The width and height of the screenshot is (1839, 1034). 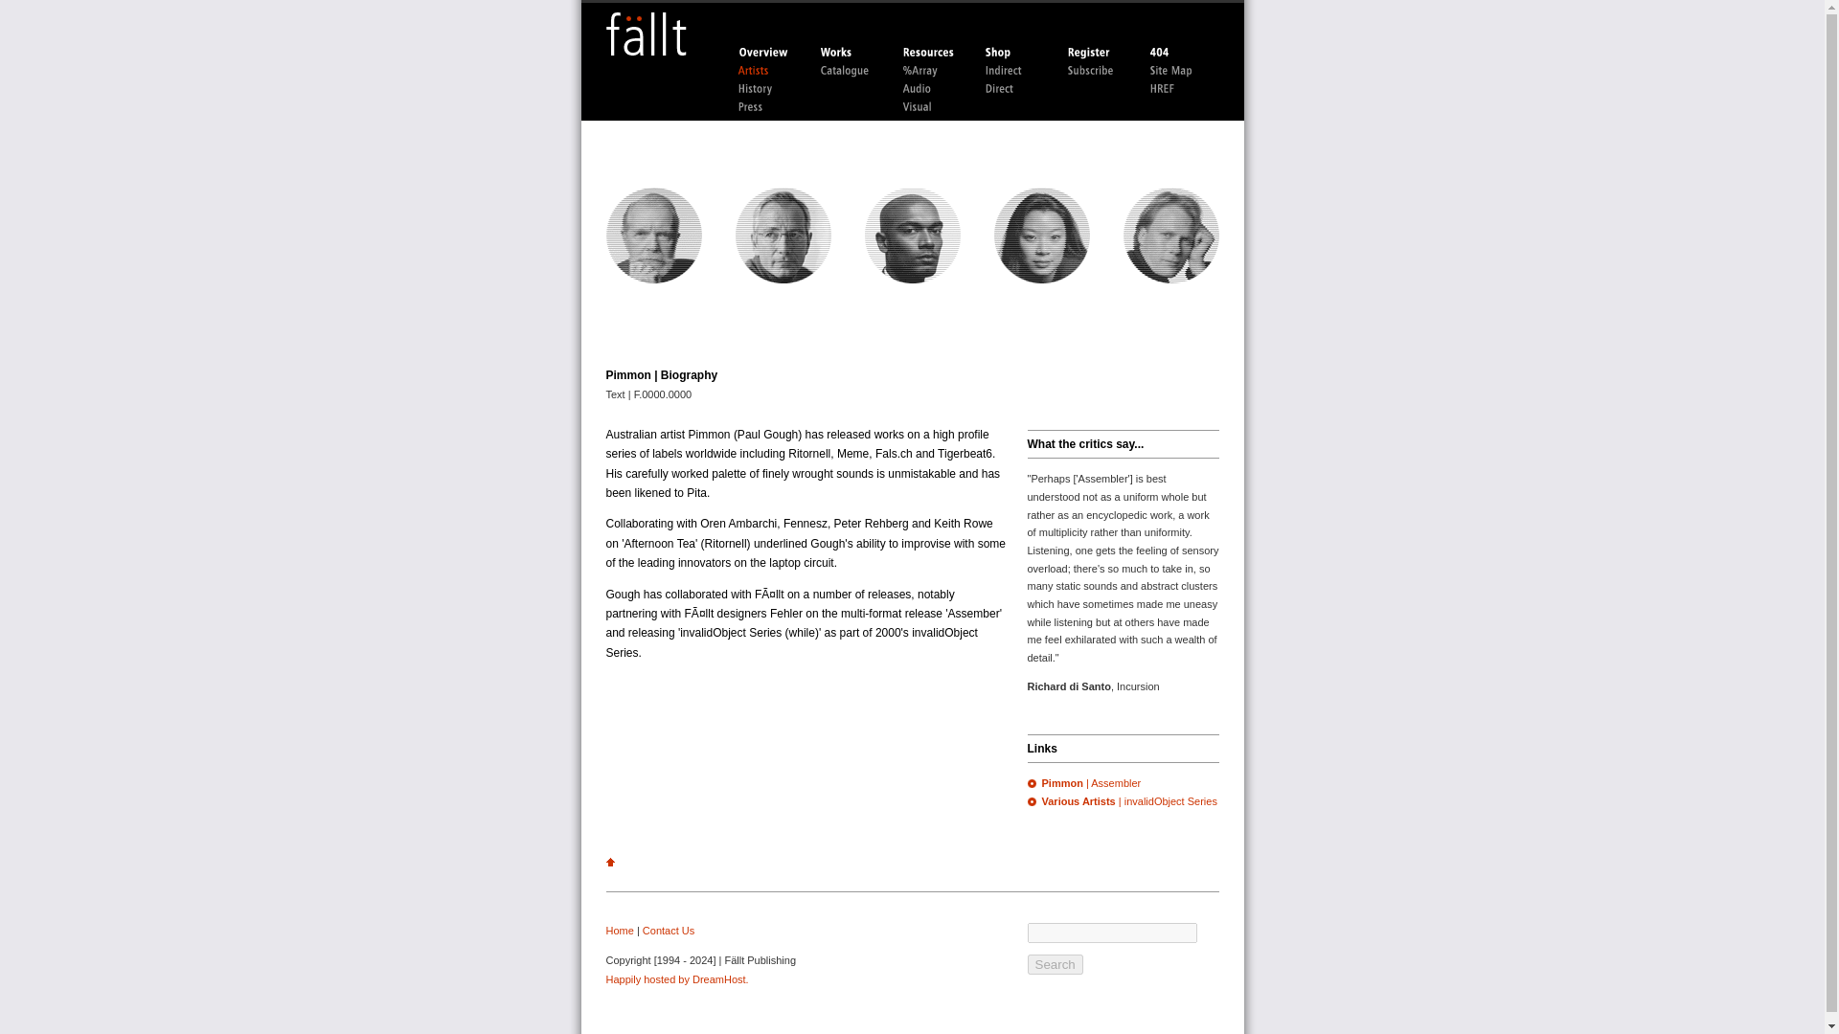 I want to click on Catalogue, so click(x=851, y=71).